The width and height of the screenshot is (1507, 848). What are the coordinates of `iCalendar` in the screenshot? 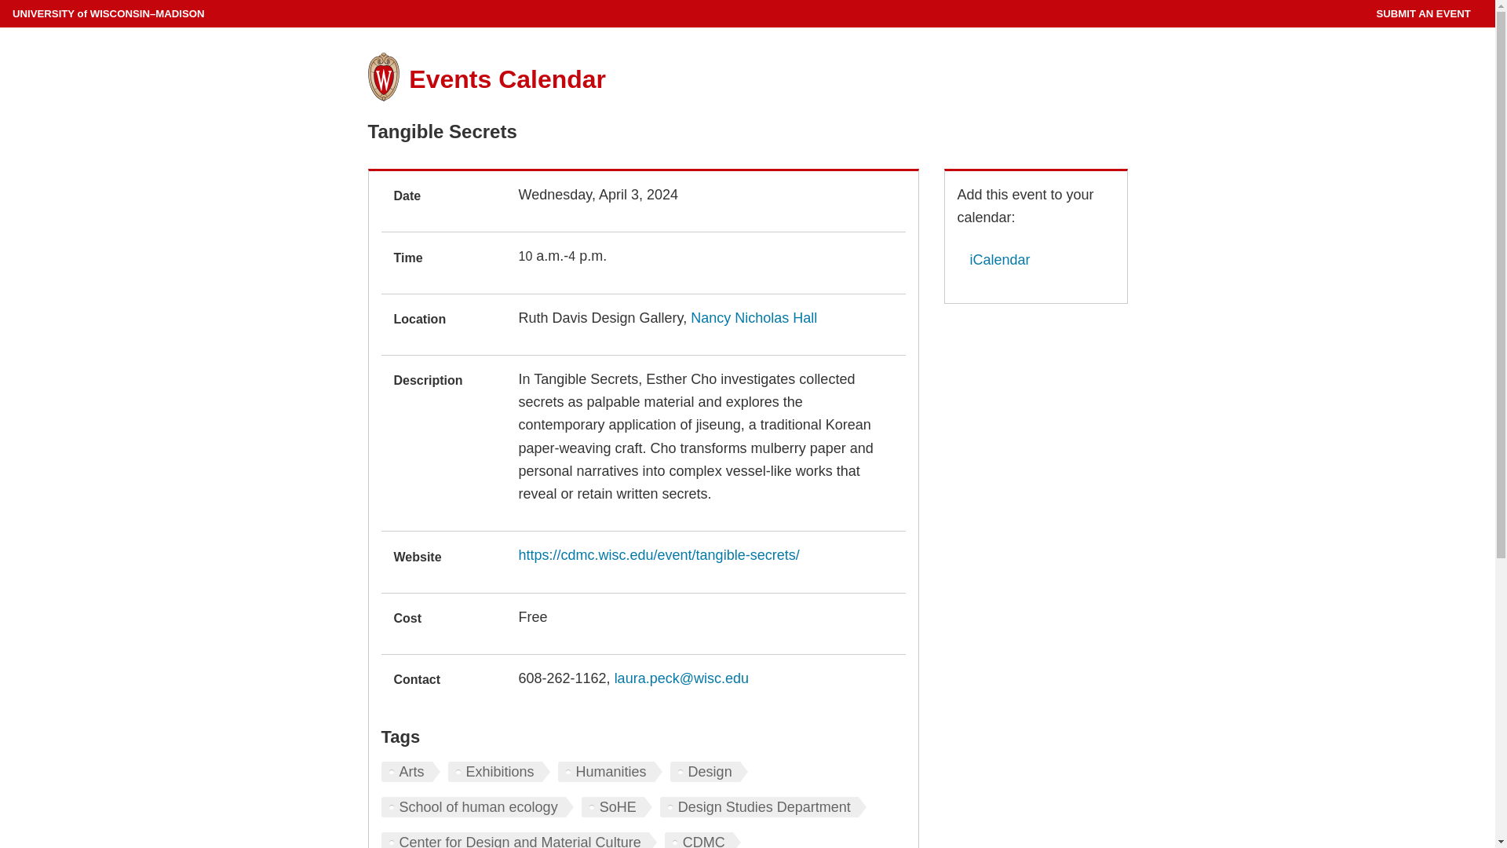 It's located at (994, 259).